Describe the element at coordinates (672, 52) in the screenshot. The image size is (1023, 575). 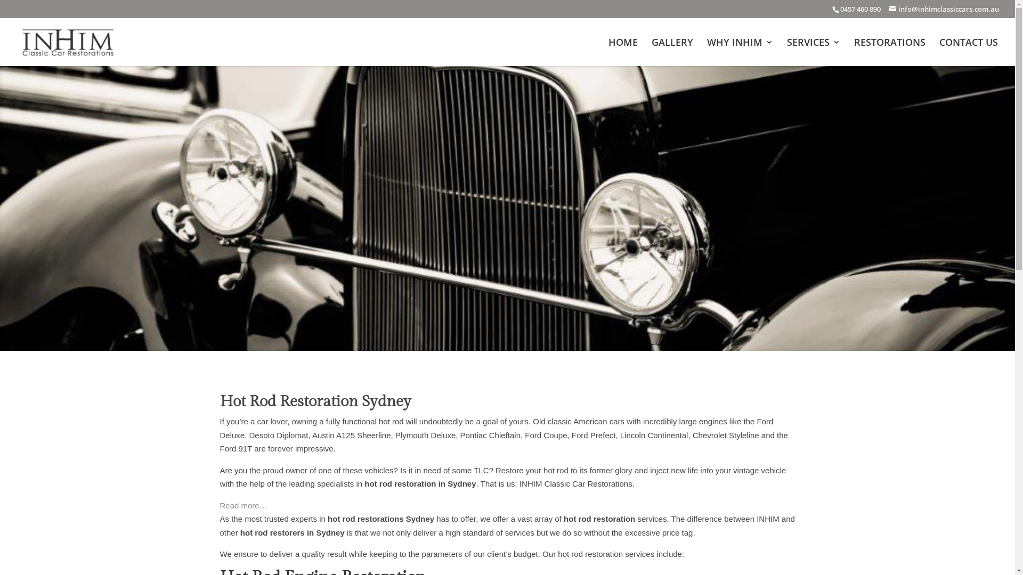
I see `GALLERY` at that location.